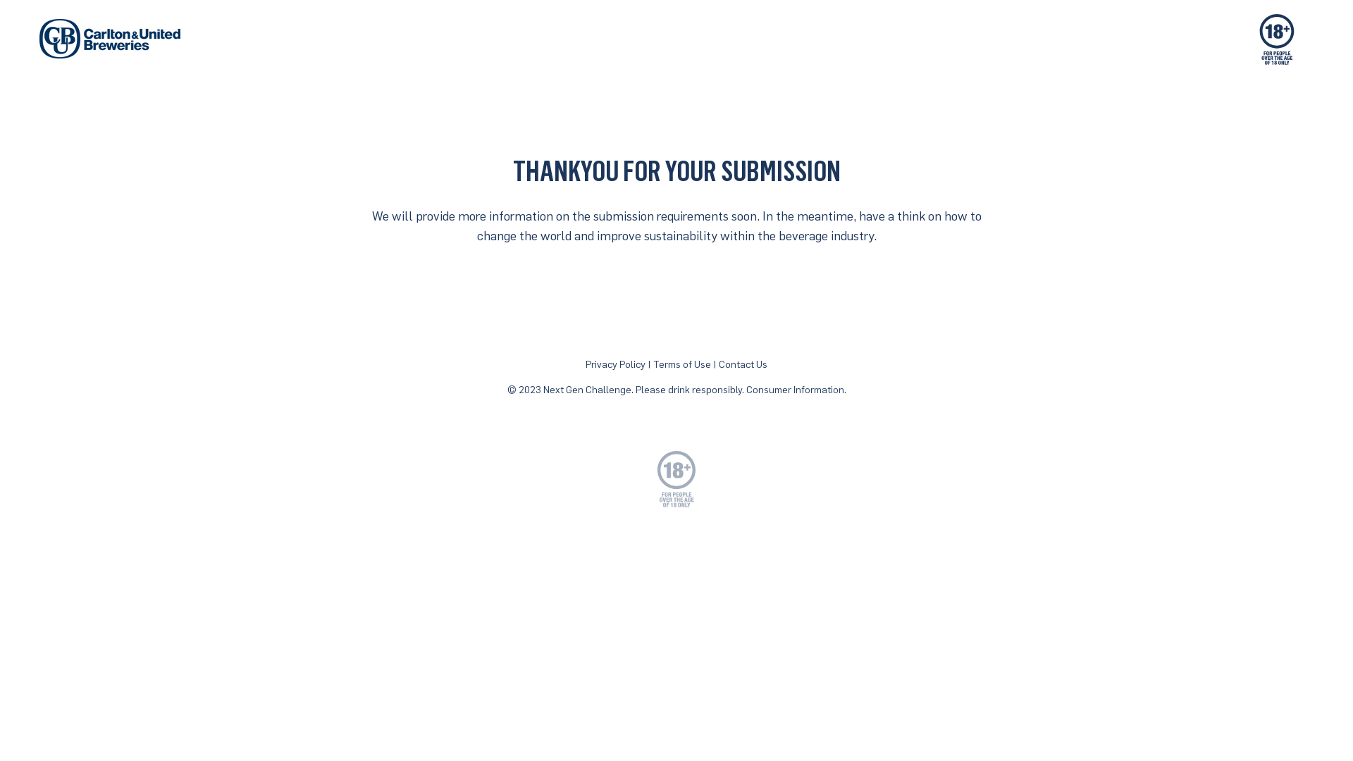  Describe the element at coordinates (616, 364) in the screenshot. I see `Privacy Policy` at that location.